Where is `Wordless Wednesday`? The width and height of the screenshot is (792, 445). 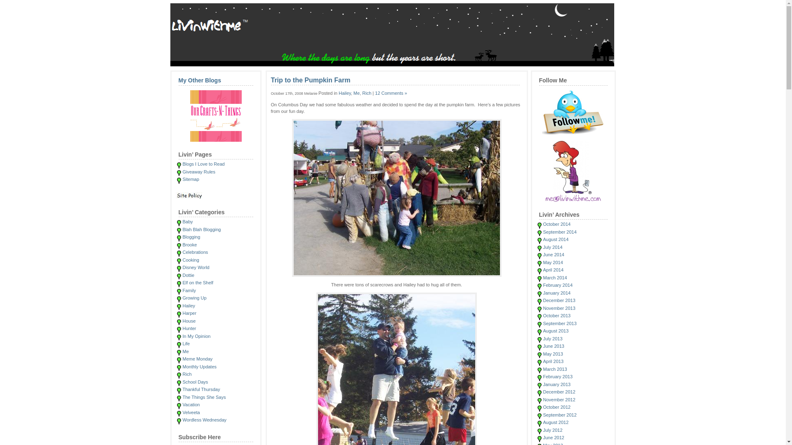 Wordless Wednesday is located at coordinates (204, 419).